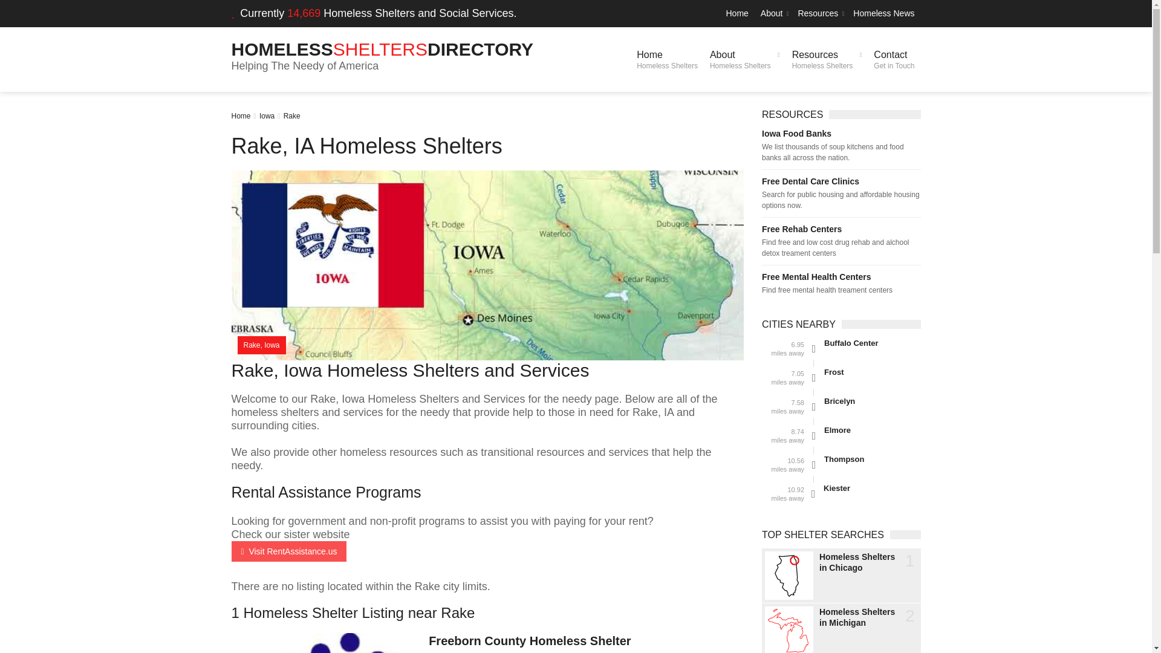 The height and width of the screenshot is (653, 1161). I want to click on Buffalo Center, so click(894, 59).